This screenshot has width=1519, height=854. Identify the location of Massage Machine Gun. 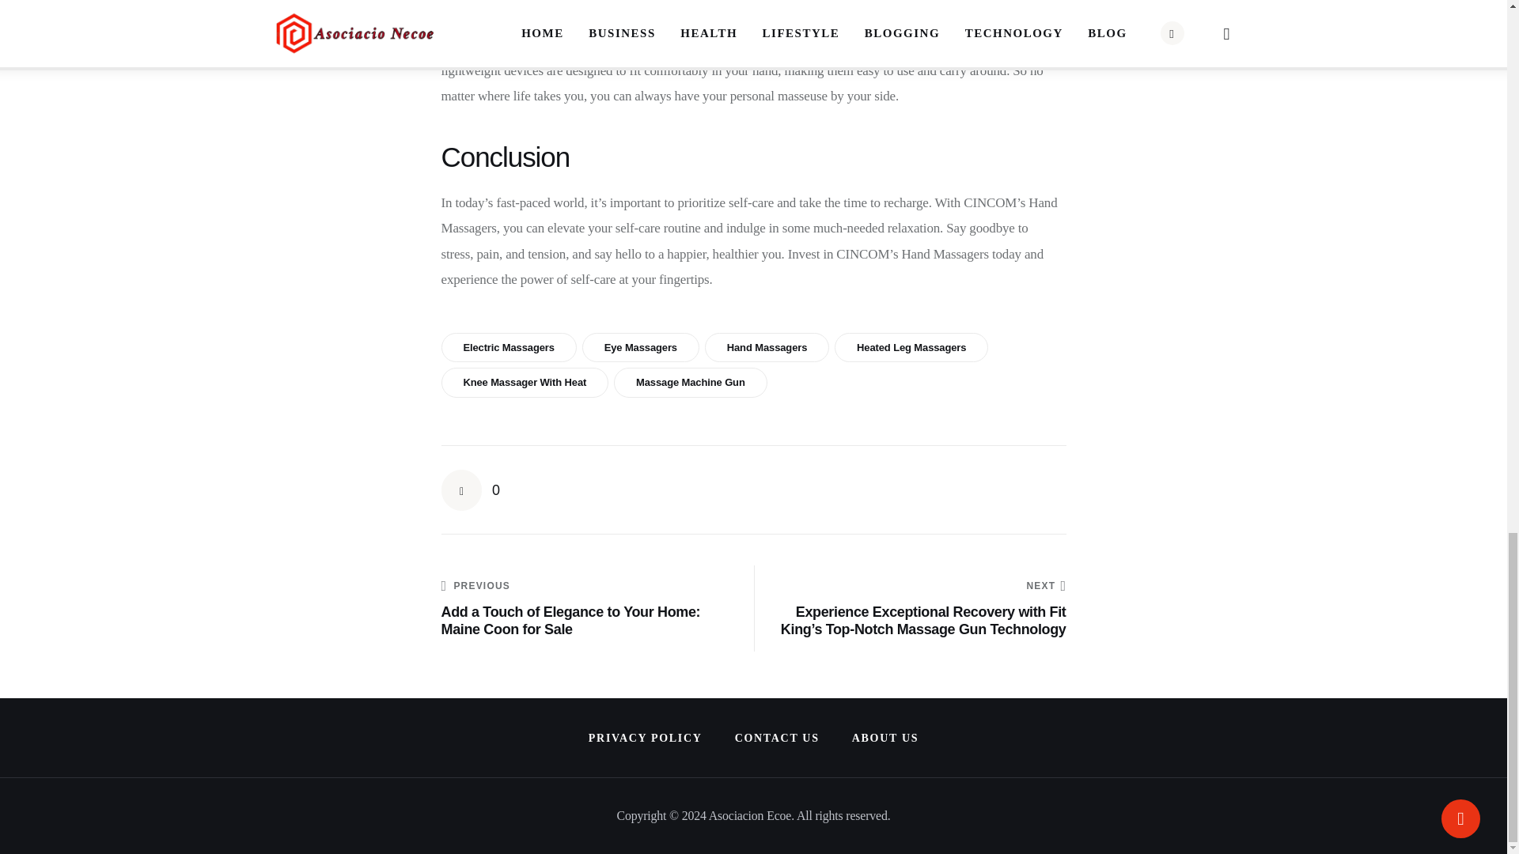
(690, 383).